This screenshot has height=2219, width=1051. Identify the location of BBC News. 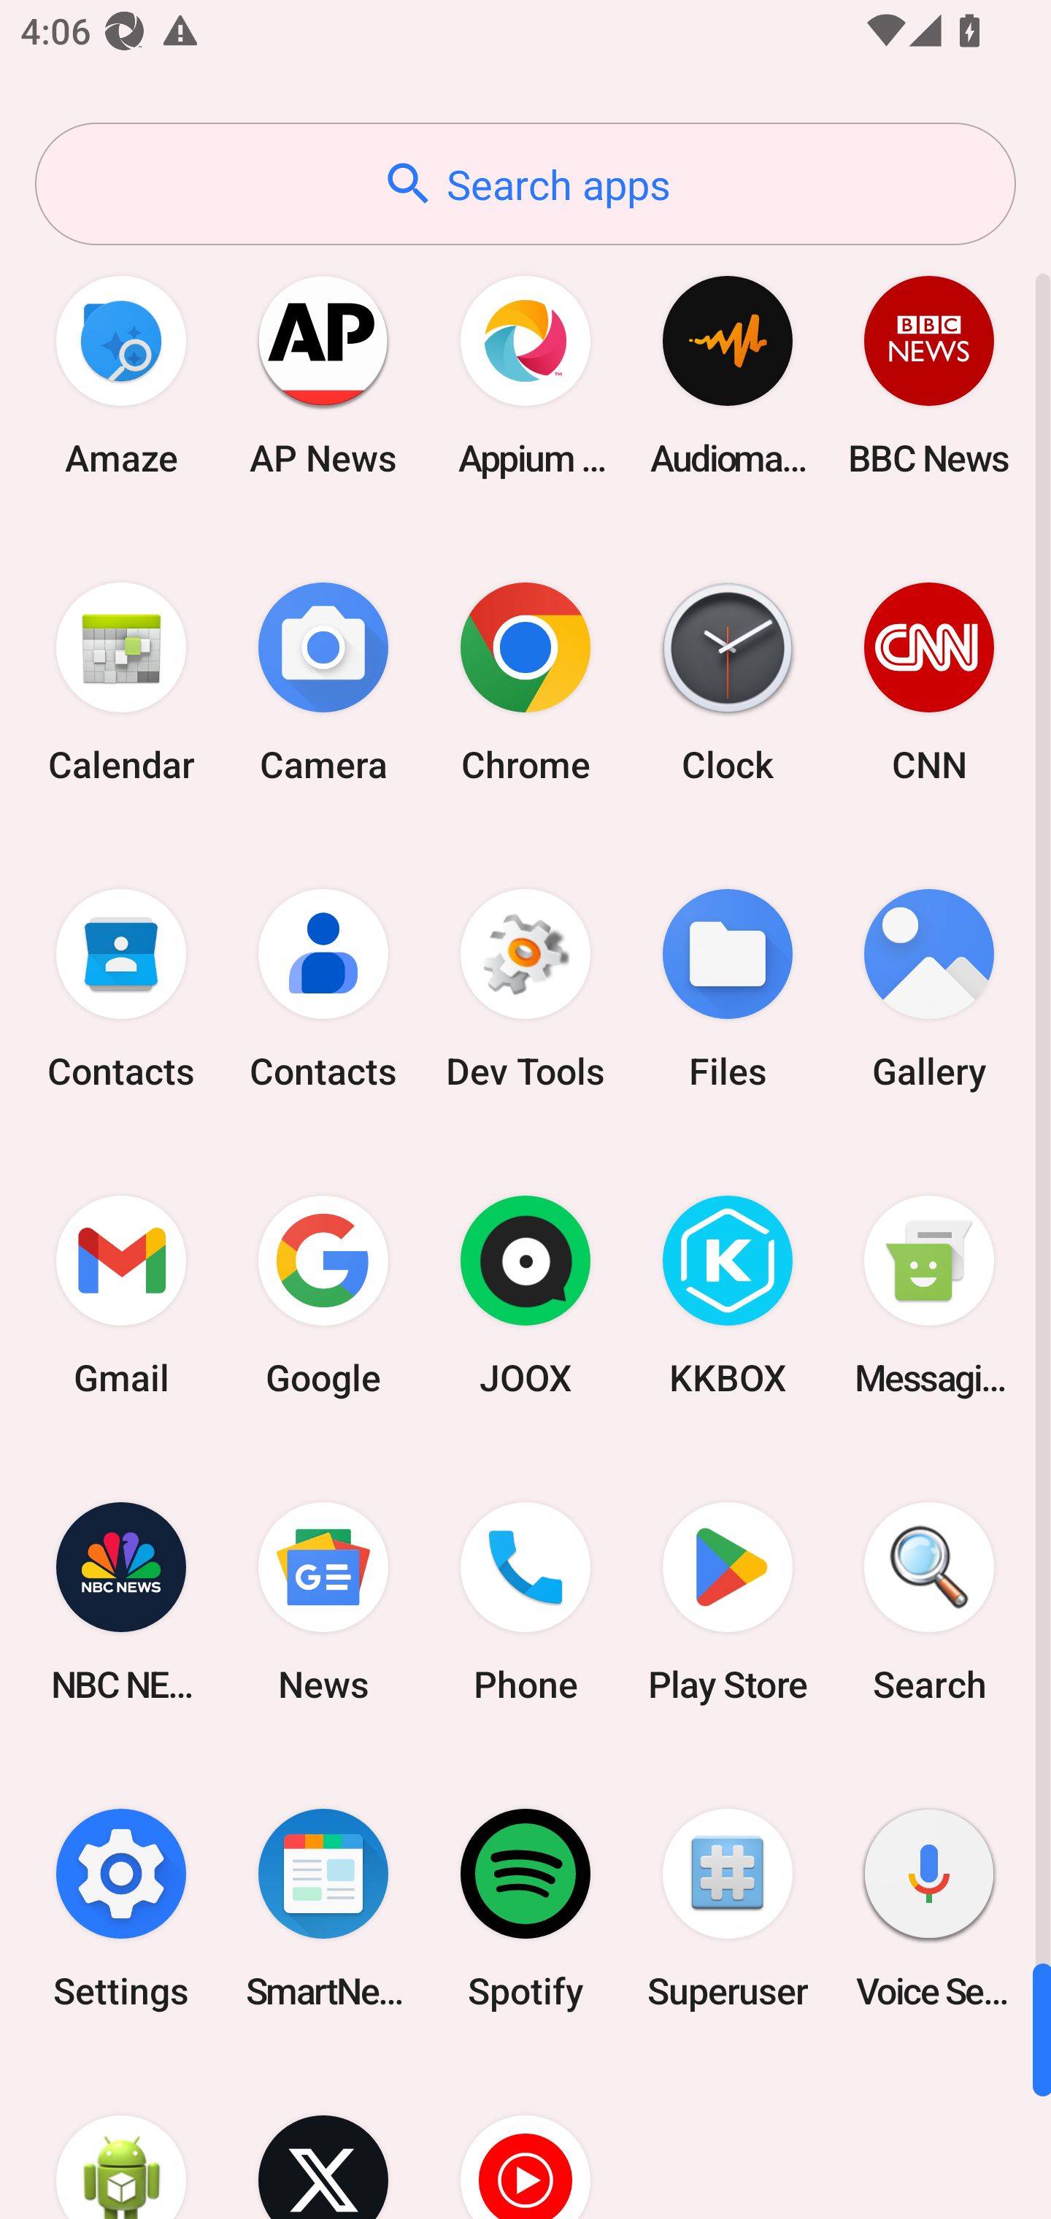
(929, 375).